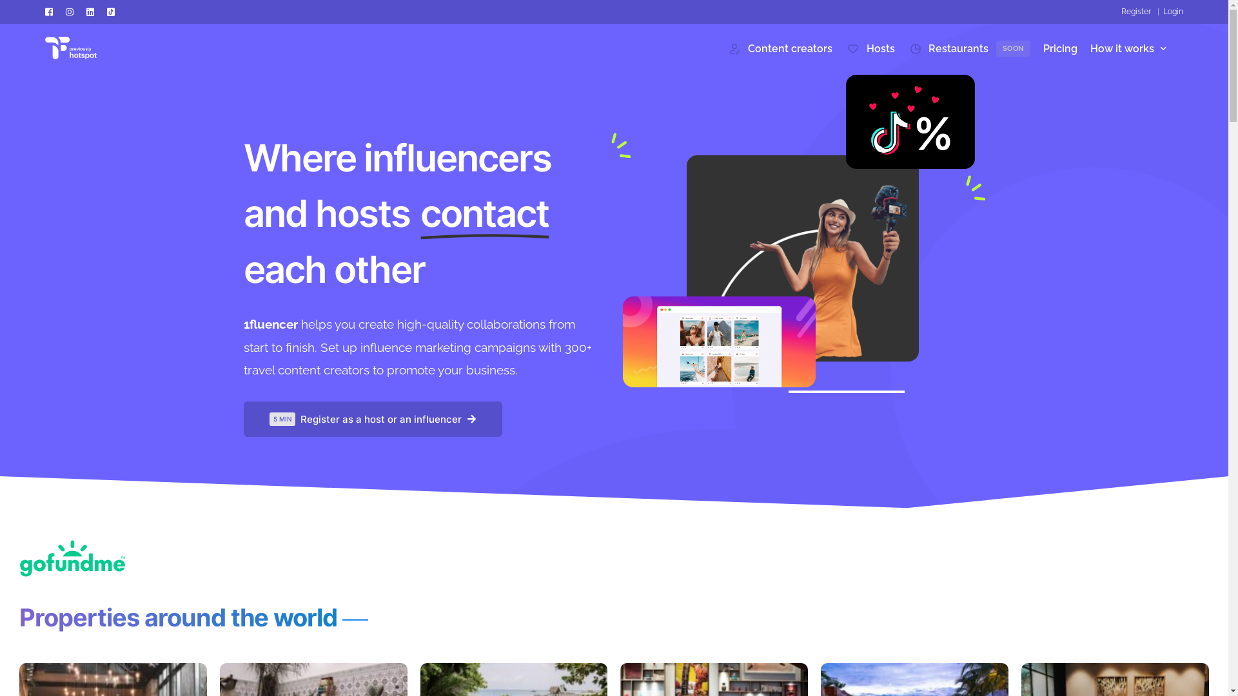 This screenshot has height=696, width=1238. What do you see at coordinates (1136, 12) in the screenshot?
I see `Register` at bounding box center [1136, 12].